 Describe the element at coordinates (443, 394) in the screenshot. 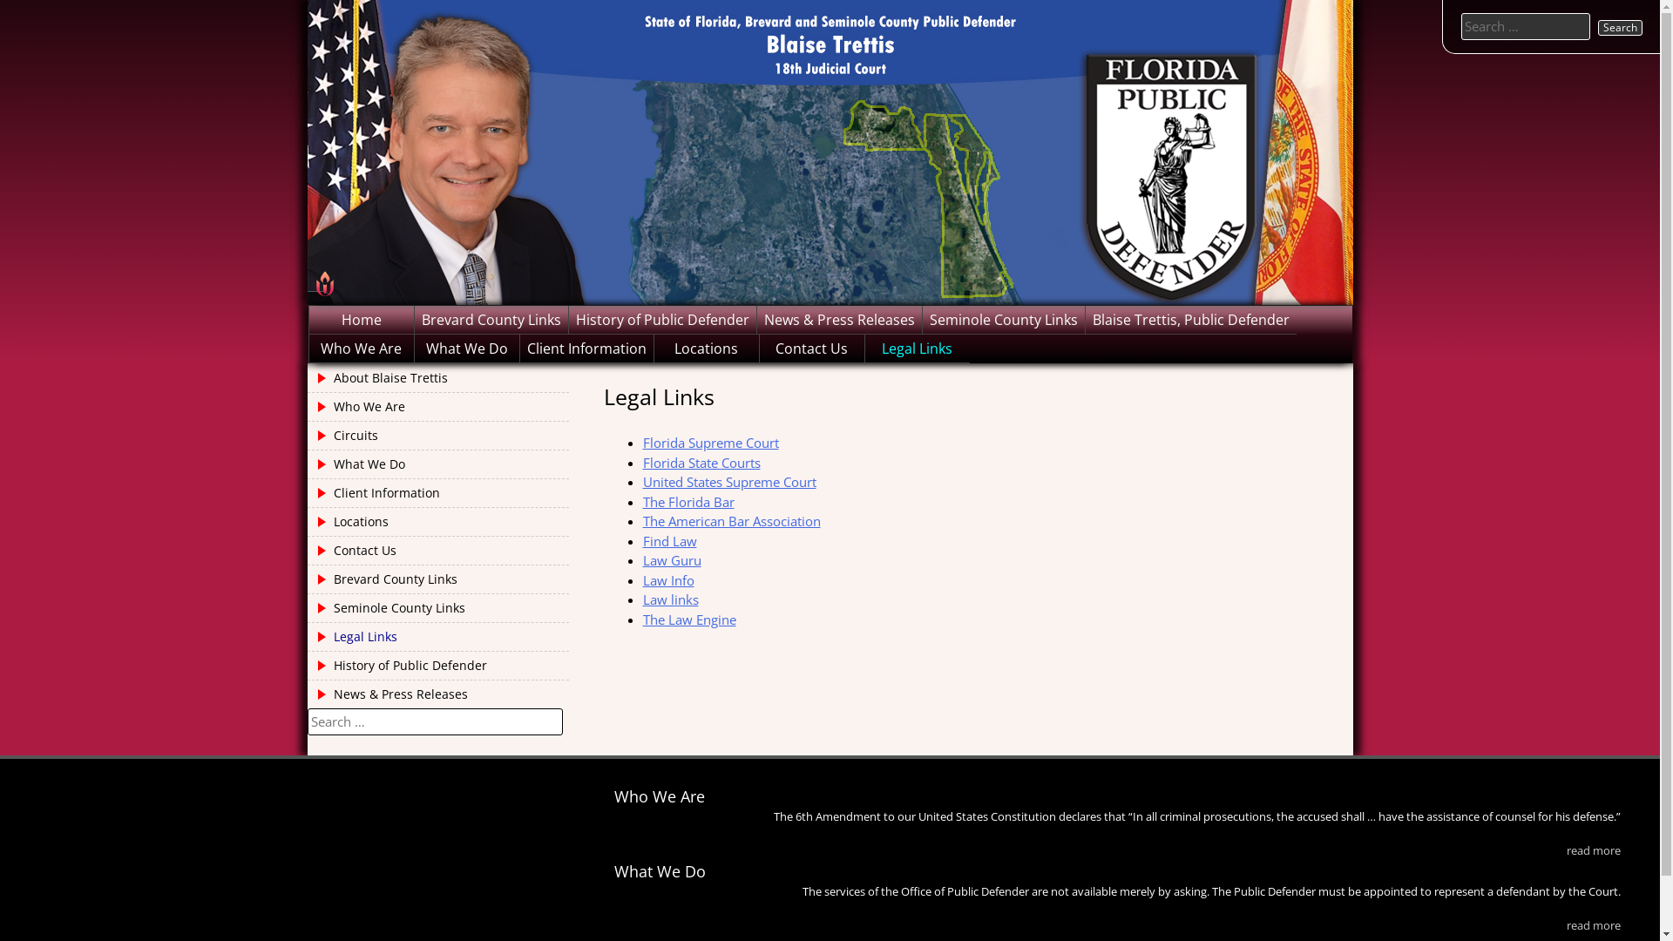

I see `Brevard and Seminole Public Defender` at that location.